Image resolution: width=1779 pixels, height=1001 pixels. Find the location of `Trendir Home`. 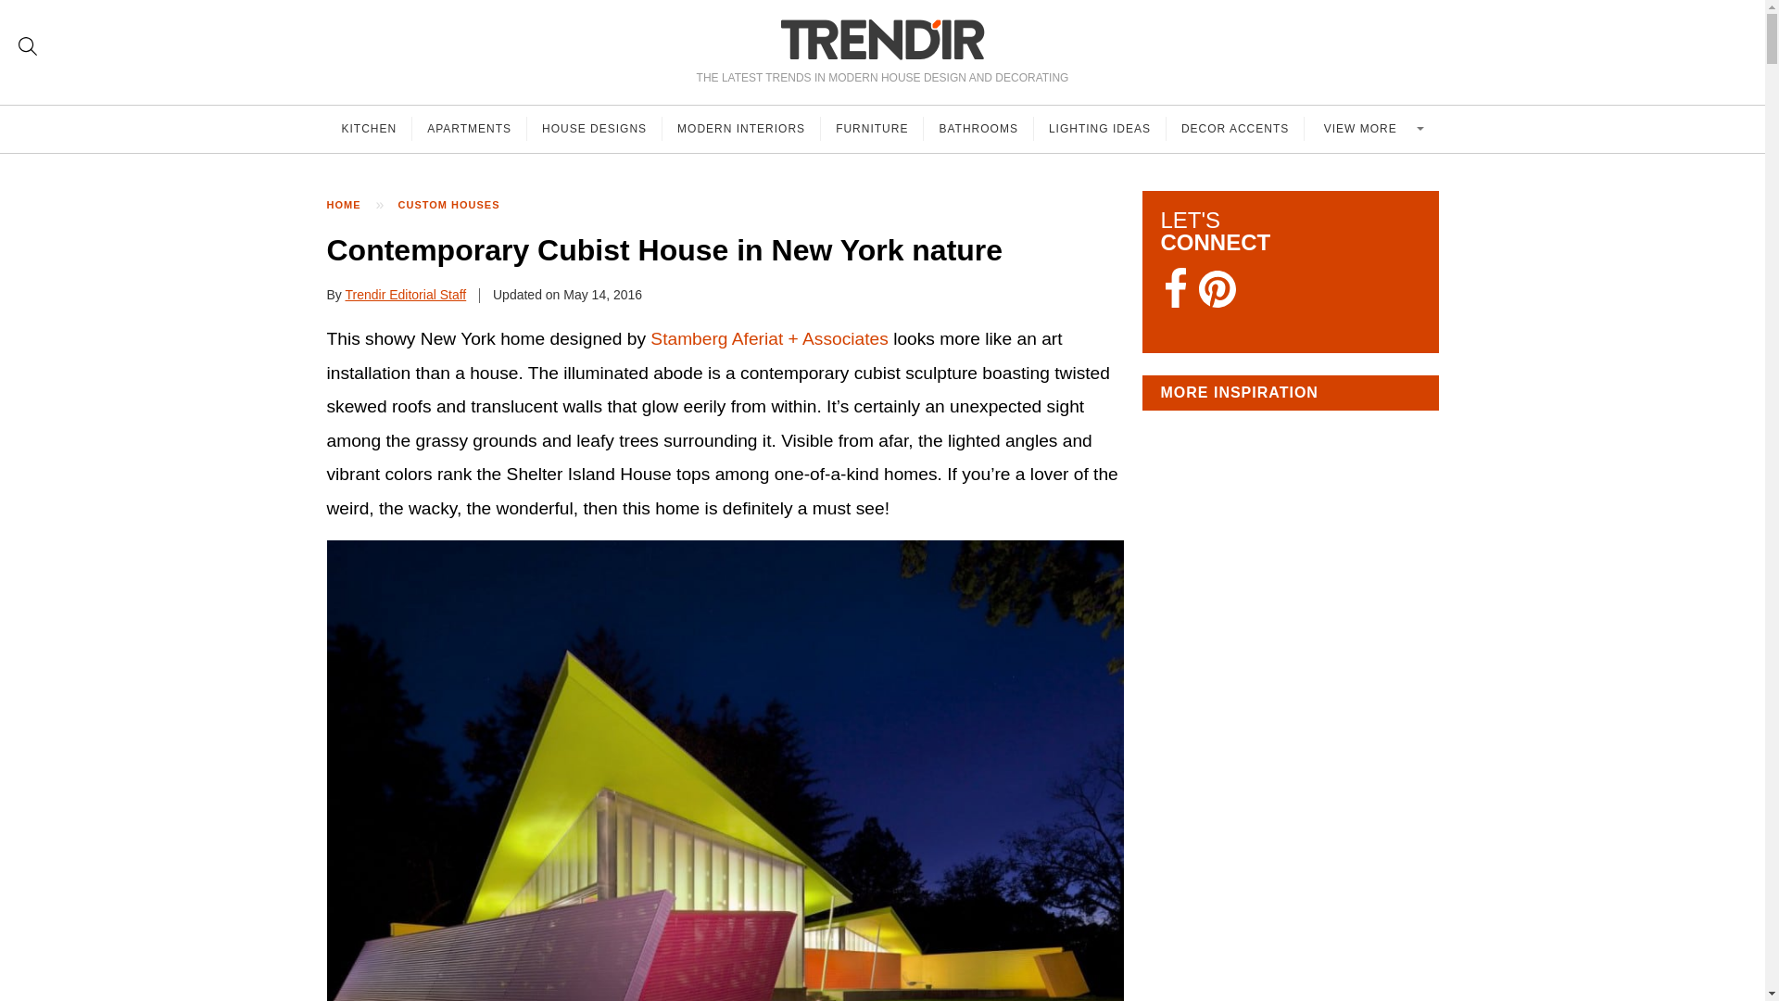

Trendir Home is located at coordinates (882, 39).